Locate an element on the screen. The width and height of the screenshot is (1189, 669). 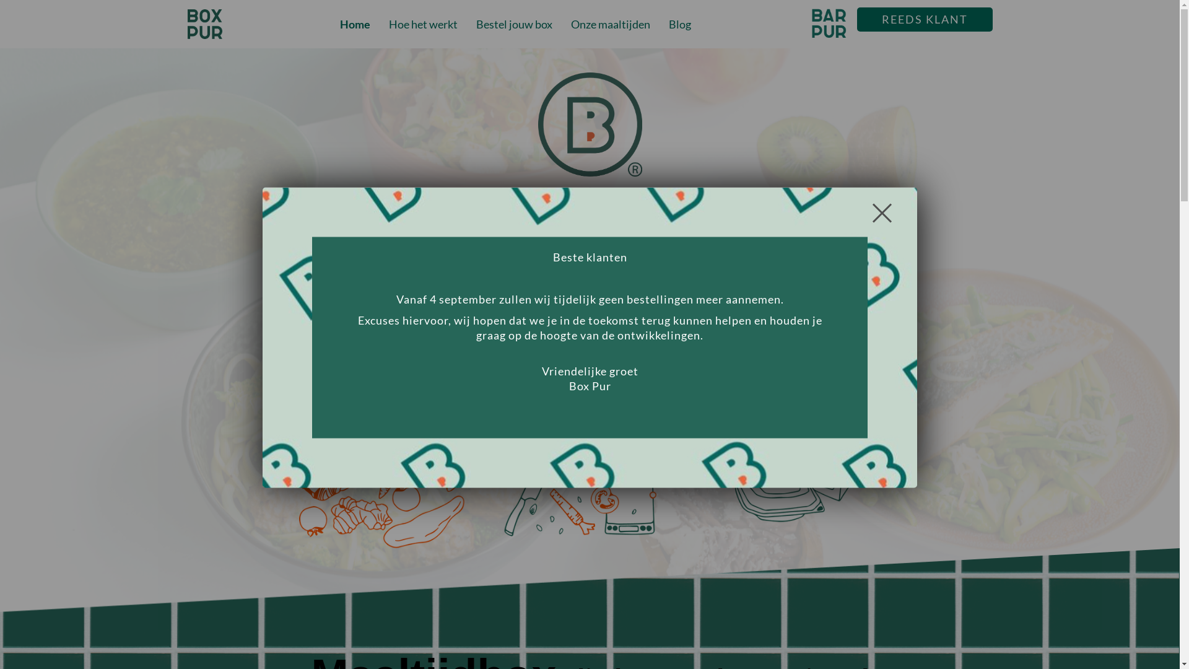
Bestel jouw box is located at coordinates (514, 24).